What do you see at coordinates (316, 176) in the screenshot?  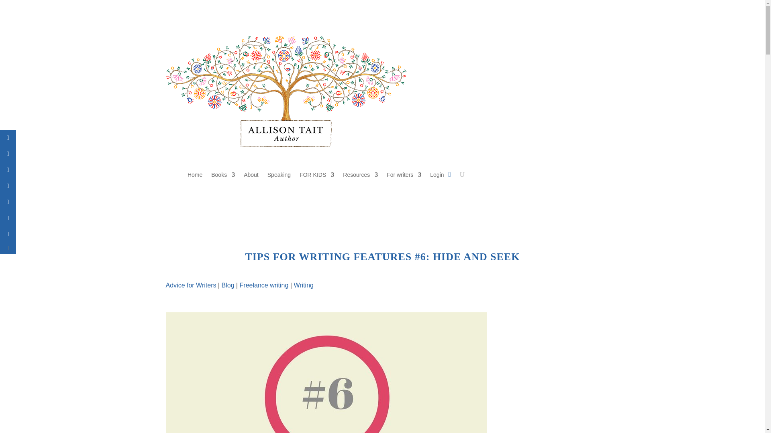 I see `FOR KIDS` at bounding box center [316, 176].